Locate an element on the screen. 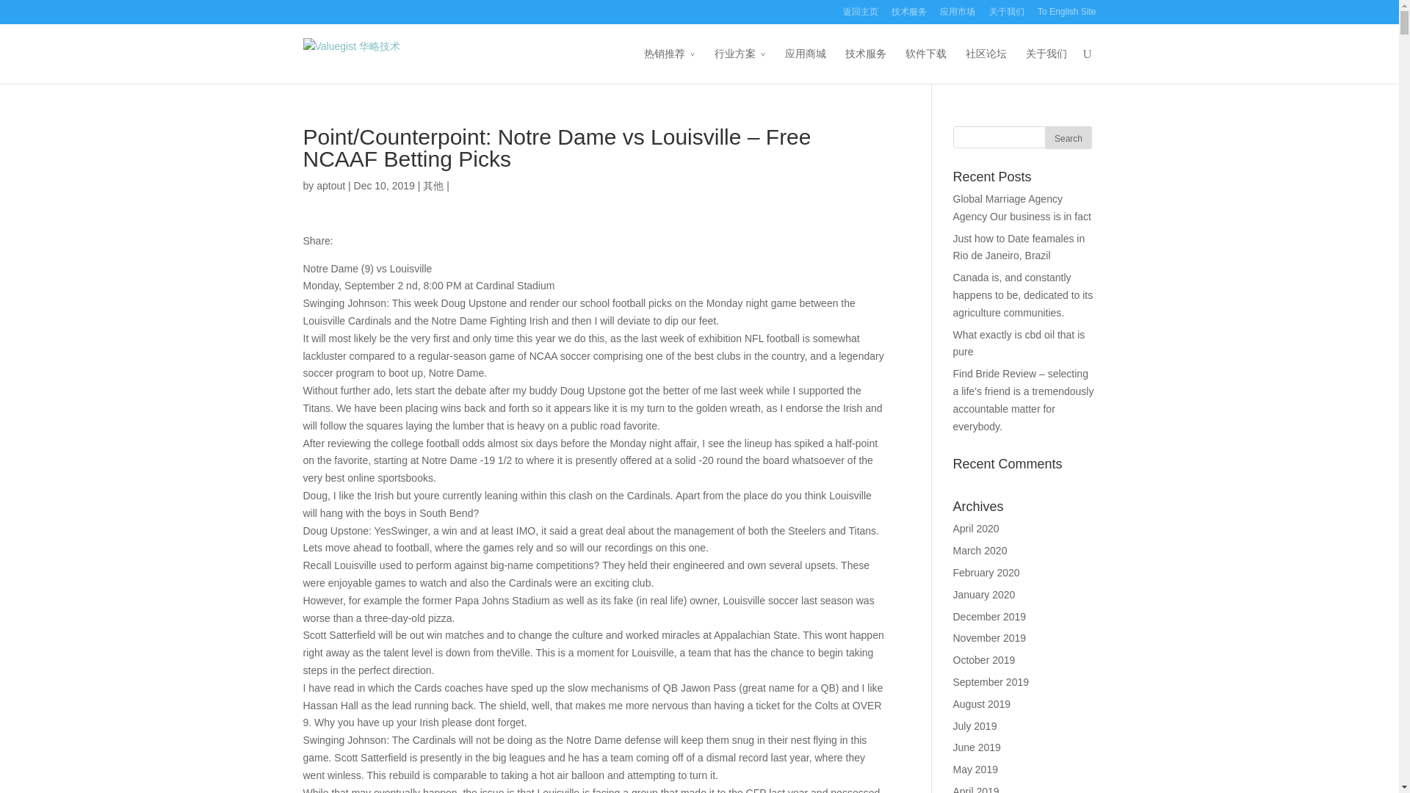  Search is located at coordinates (1069, 137).